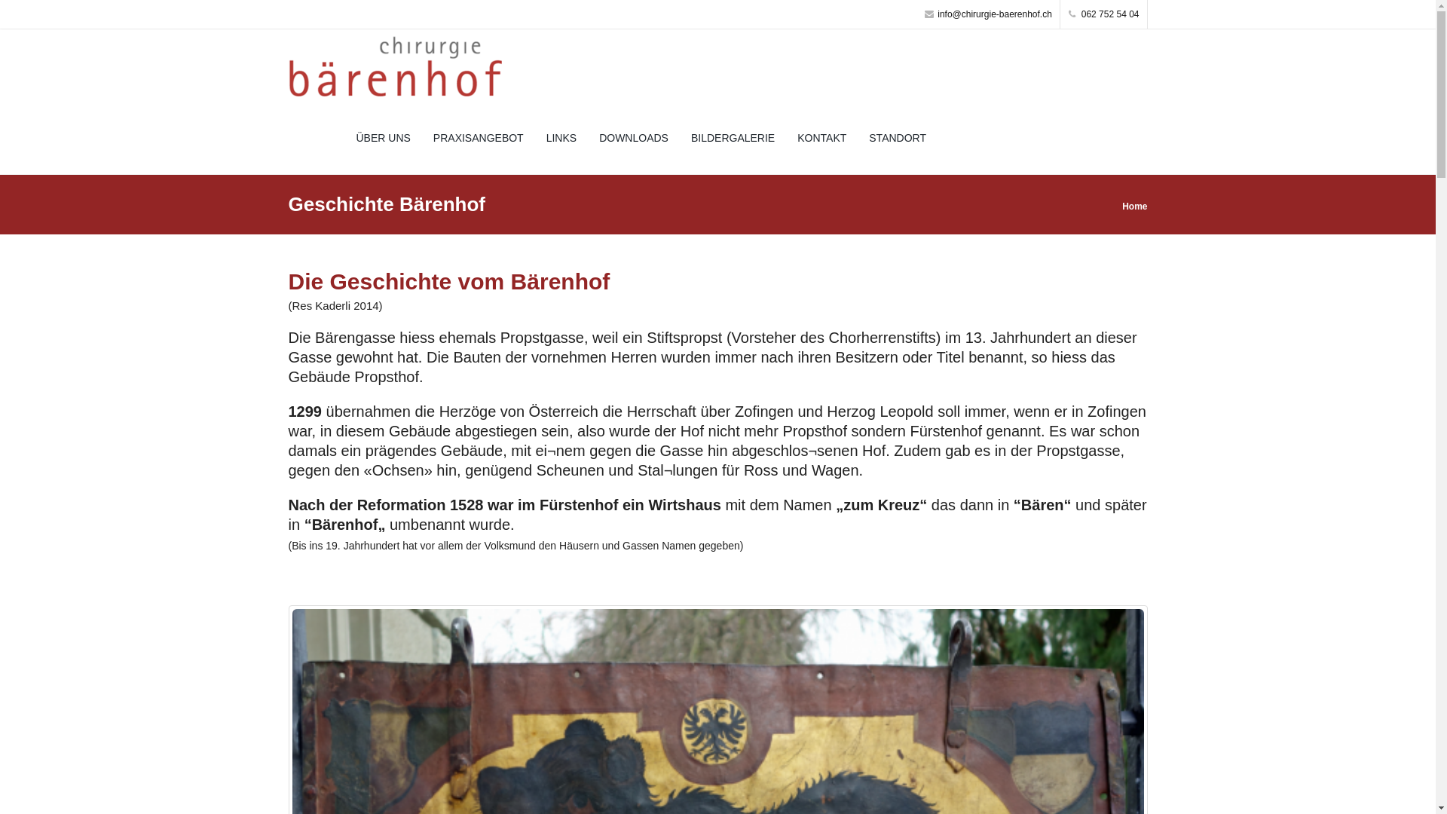  Describe the element at coordinates (821, 138) in the screenshot. I see `KONTAKT` at that location.